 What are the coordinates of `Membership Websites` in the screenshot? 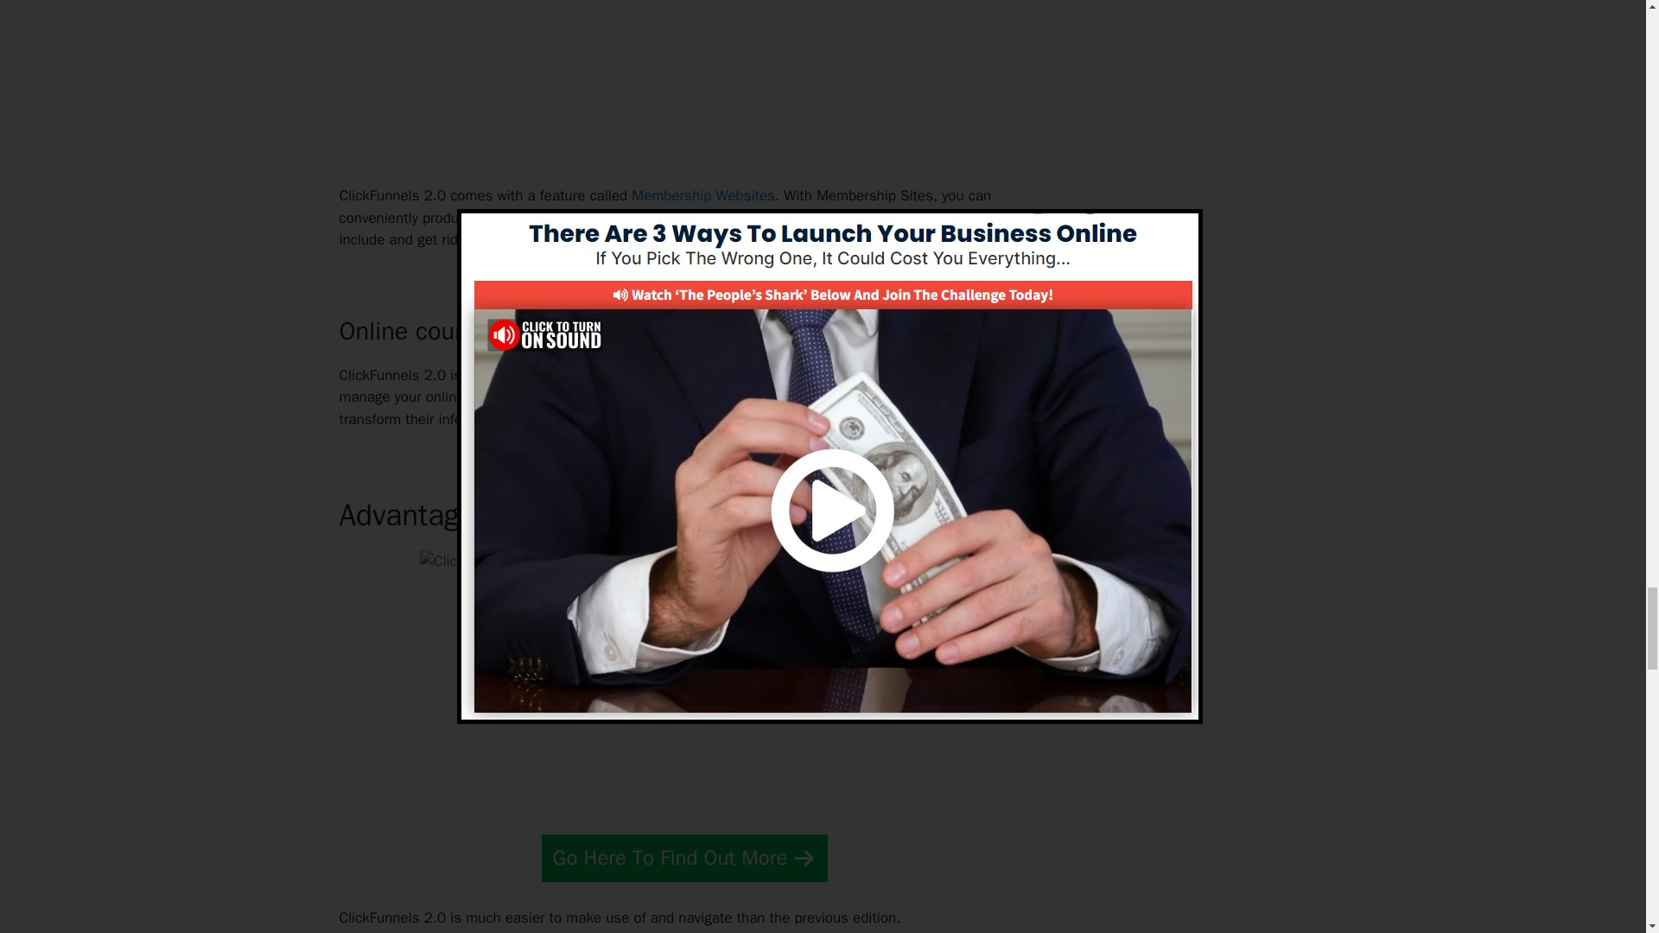 It's located at (703, 195).